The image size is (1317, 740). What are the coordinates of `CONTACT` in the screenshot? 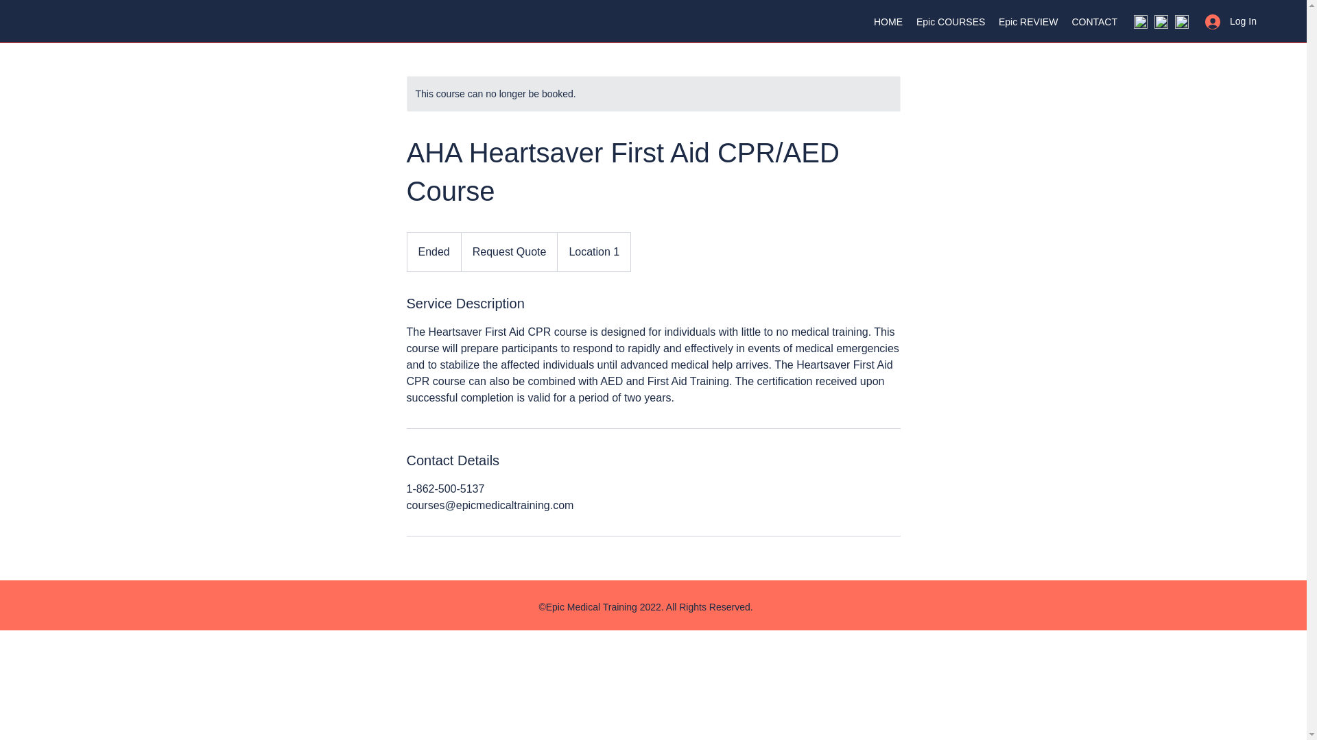 It's located at (1094, 22).